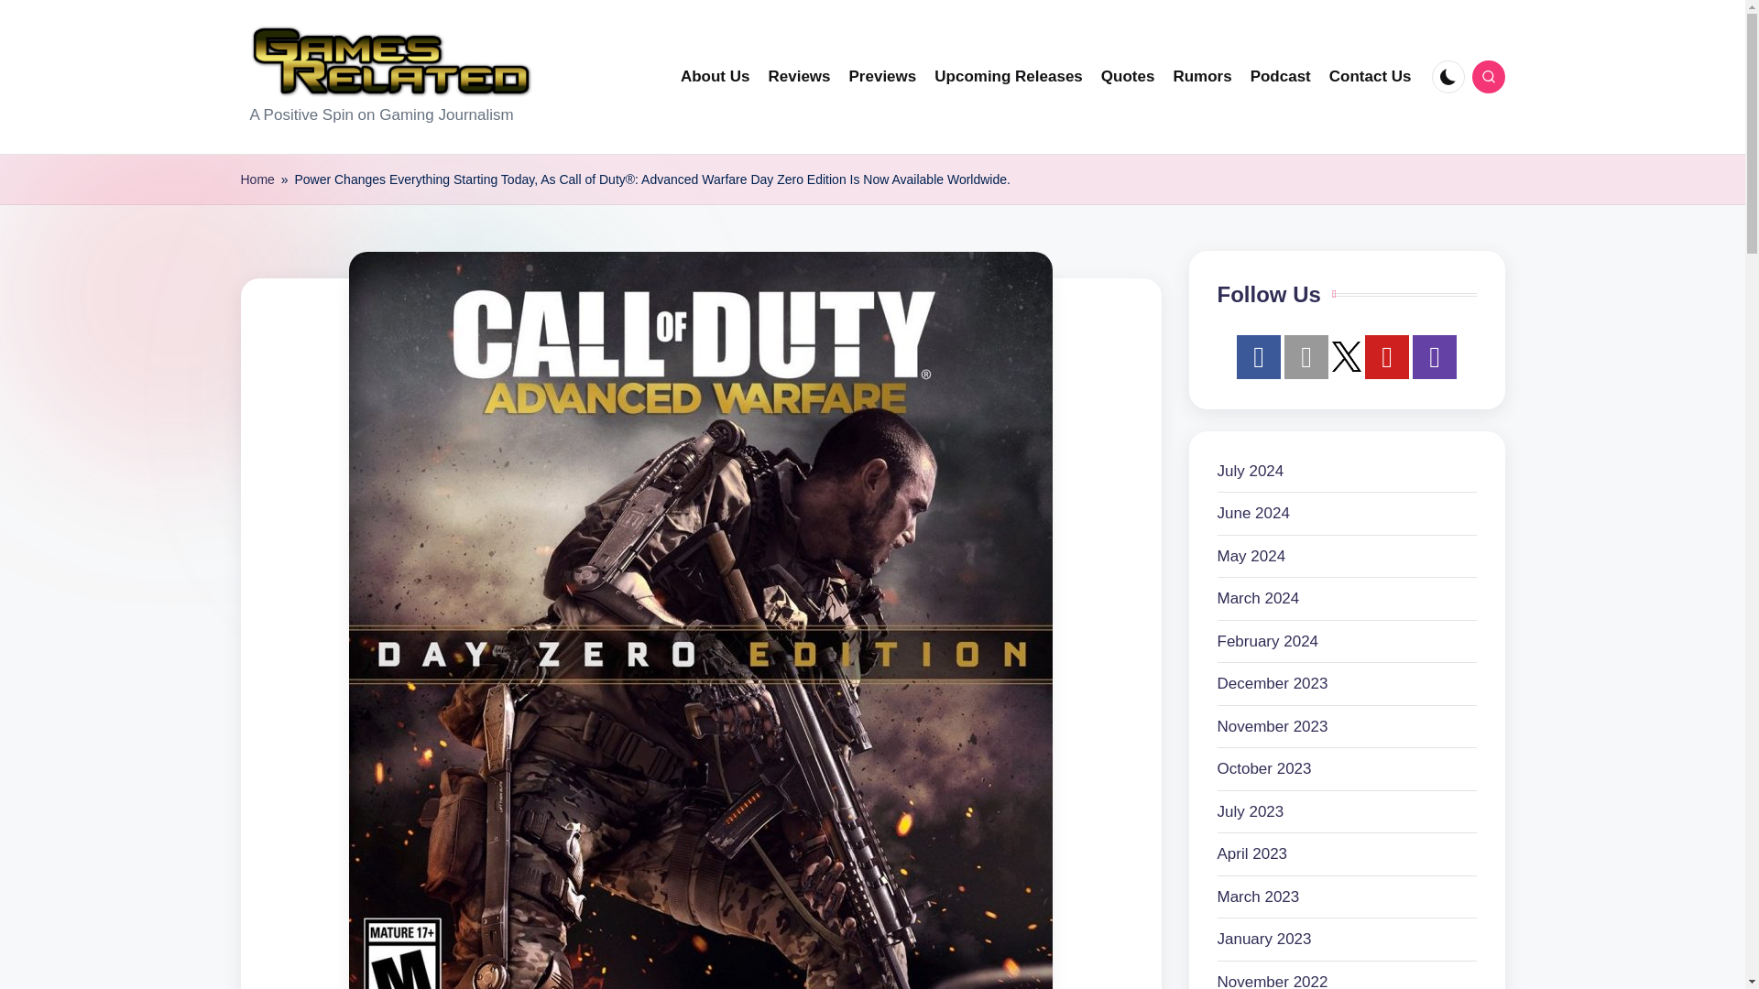  What do you see at coordinates (1272, 726) in the screenshot?
I see `November 2023` at bounding box center [1272, 726].